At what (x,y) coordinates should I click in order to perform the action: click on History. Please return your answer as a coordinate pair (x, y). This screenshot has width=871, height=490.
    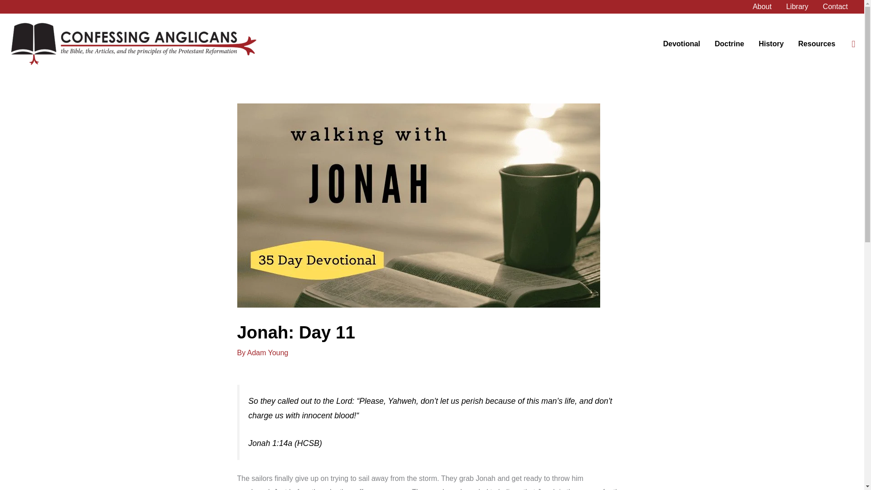
    Looking at the image, I should click on (771, 44).